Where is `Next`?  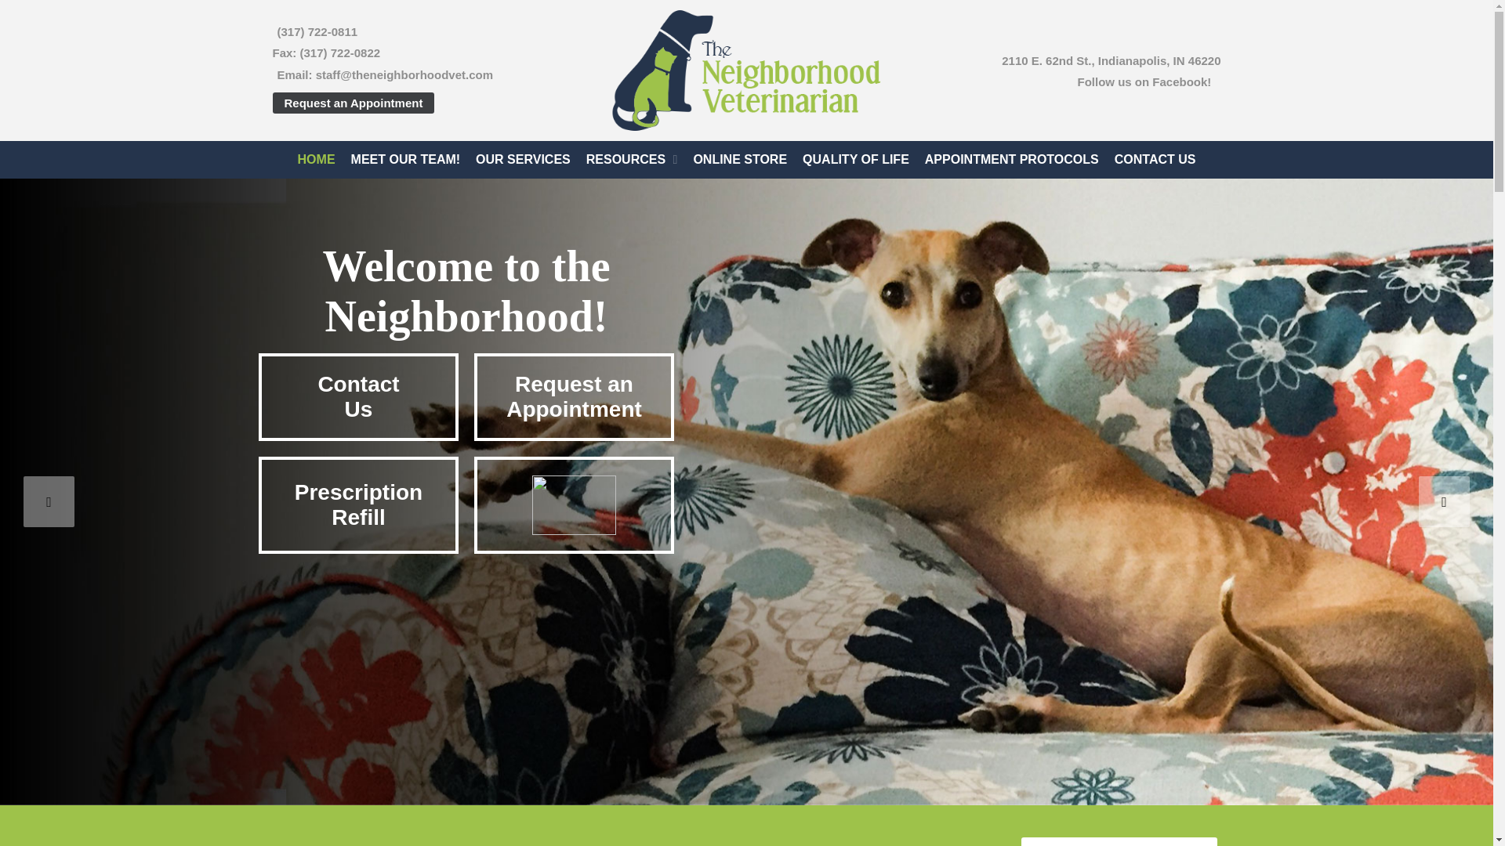
Next is located at coordinates (1444, 501).